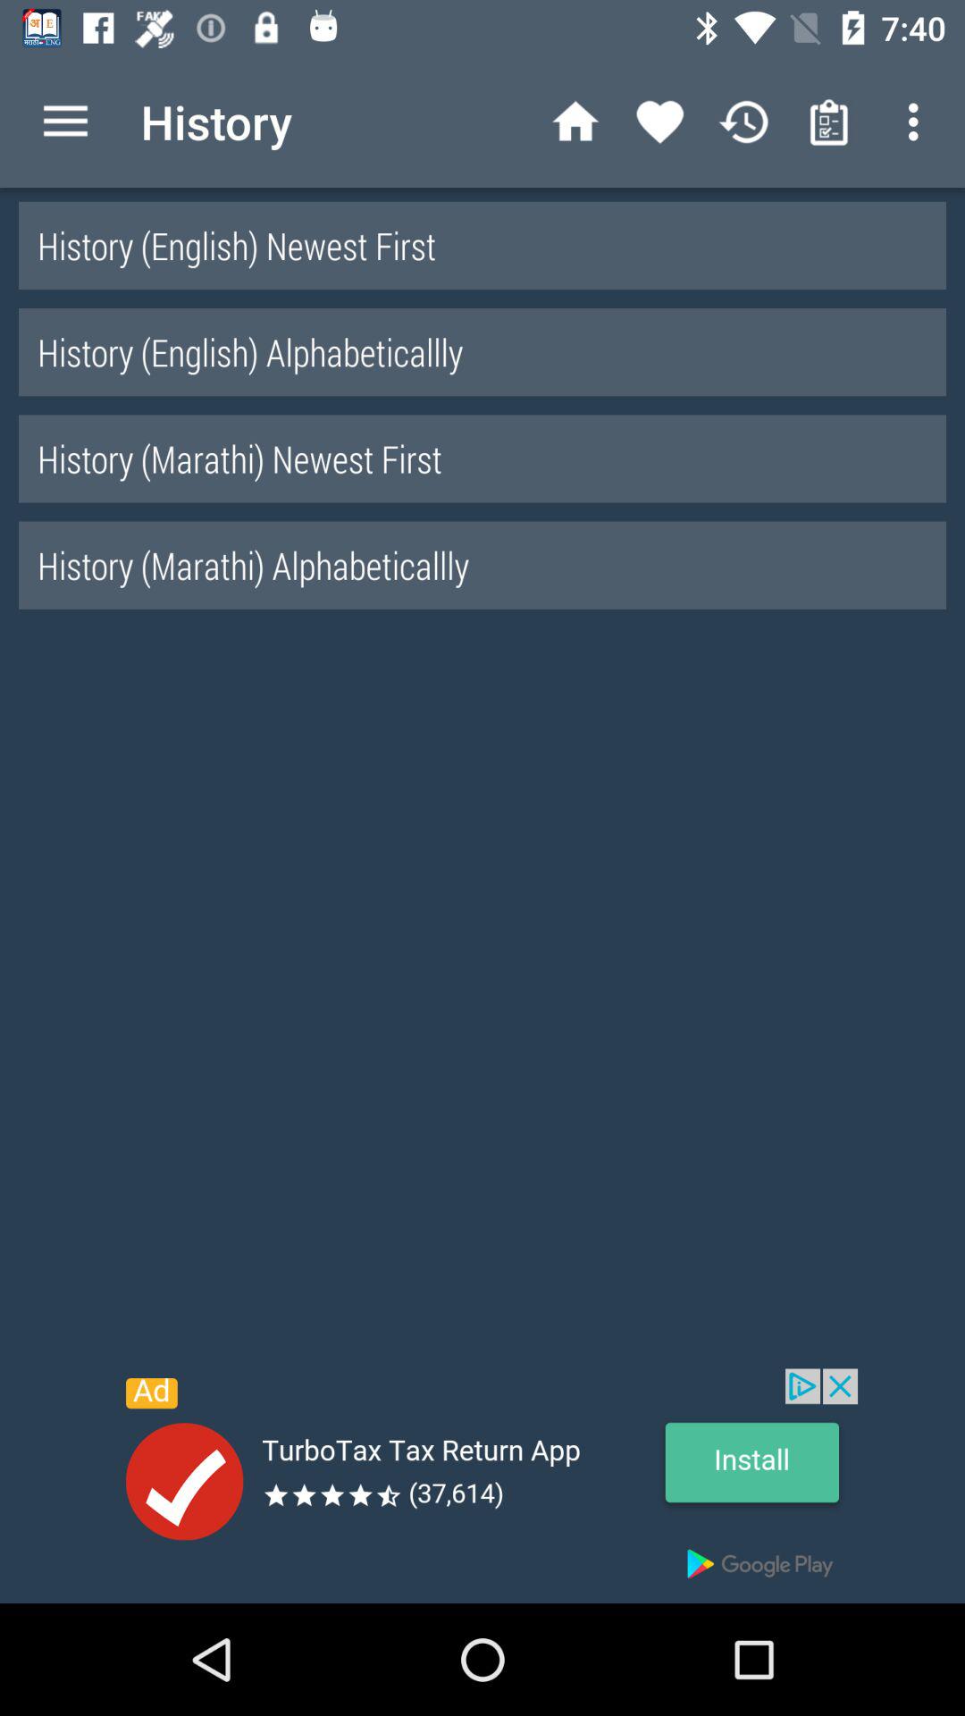 Image resolution: width=965 pixels, height=1716 pixels. What do you see at coordinates (482, 1485) in the screenshot?
I see `advertisement page` at bounding box center [482, 1485].